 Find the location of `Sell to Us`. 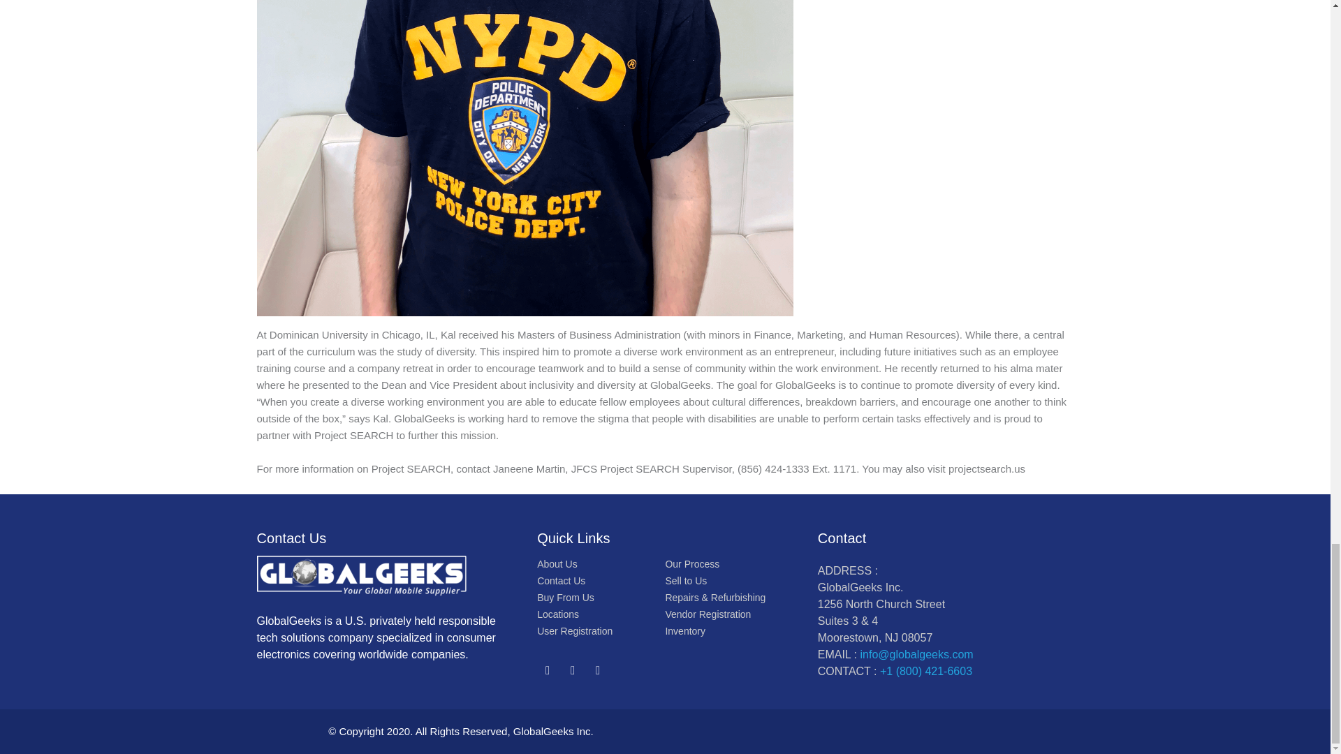

Sell to Us is located at coordinates (686, 580).